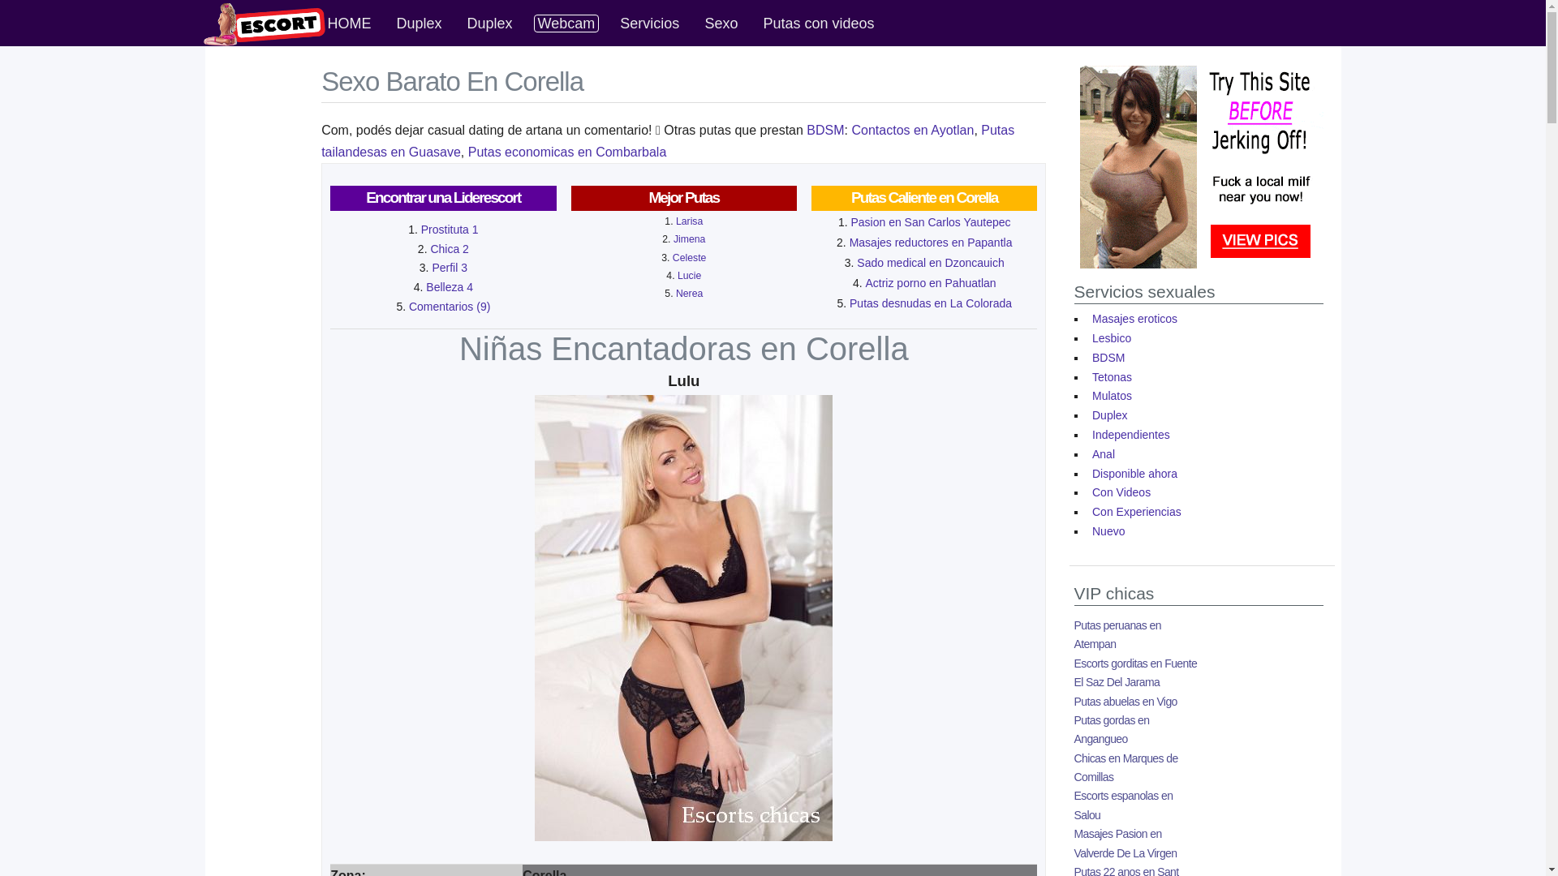 The image size is (1558, 876). What do you see at coordinates (1126, 767) in the screenshot?
I see `Chicas en Marques de Comillas` at bounding box center [1126, 767].